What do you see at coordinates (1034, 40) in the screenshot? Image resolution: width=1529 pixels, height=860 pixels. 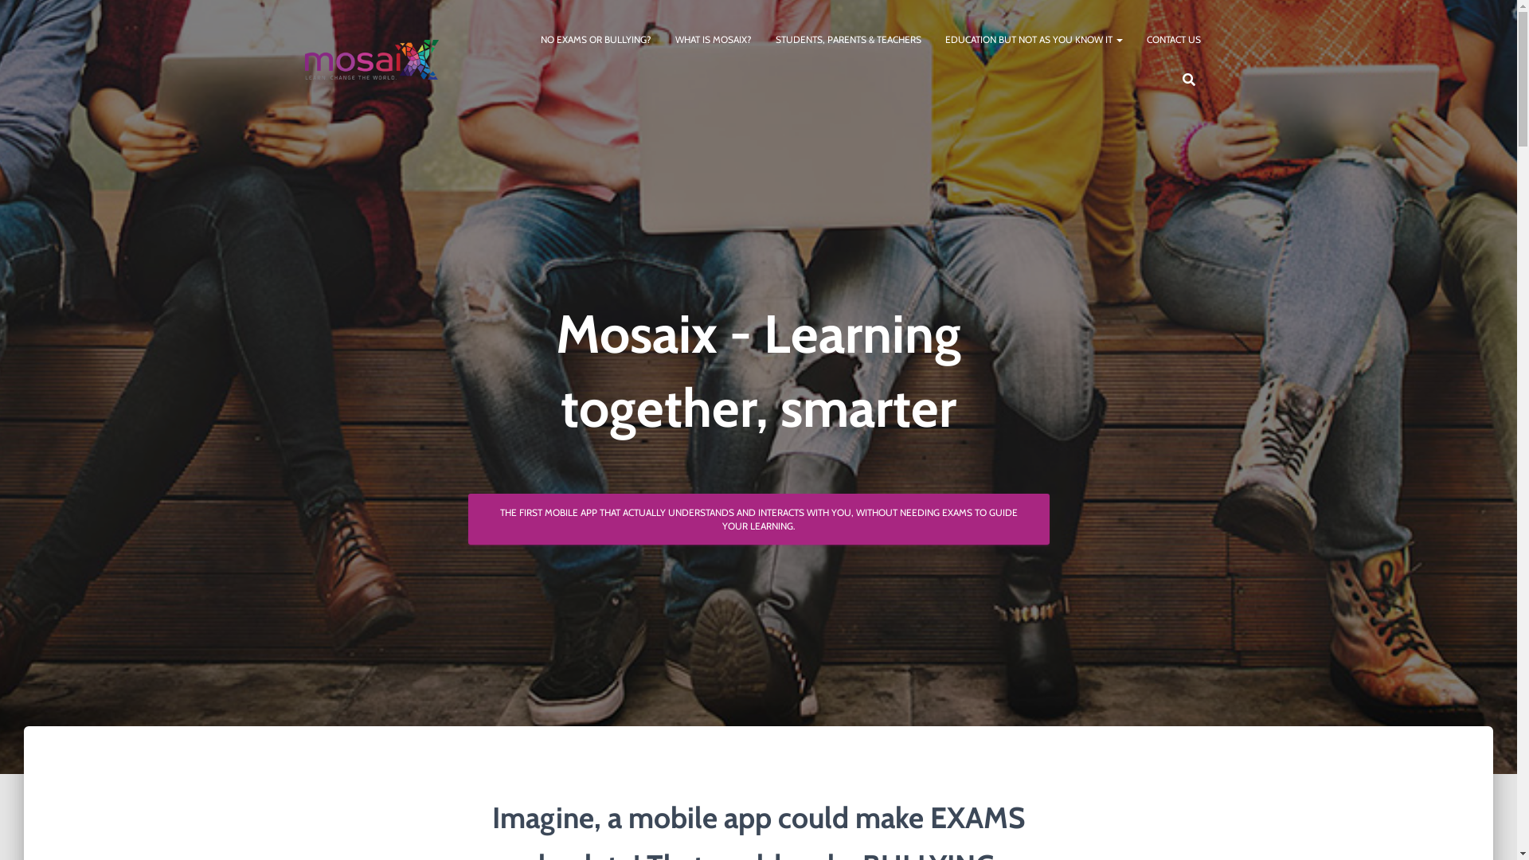 I see `EDUCATION BUT NOT AS YOU KNOW IT` at bounding box center [1034, 40].